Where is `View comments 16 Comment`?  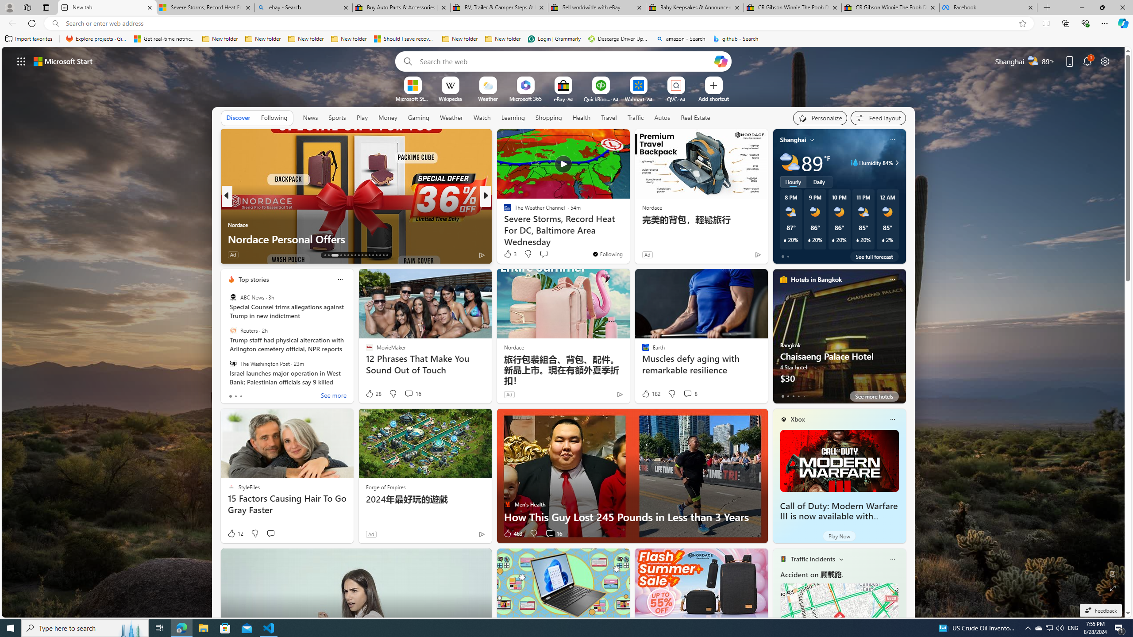
View comments 16 Comment is located at coordinates (553, 533).